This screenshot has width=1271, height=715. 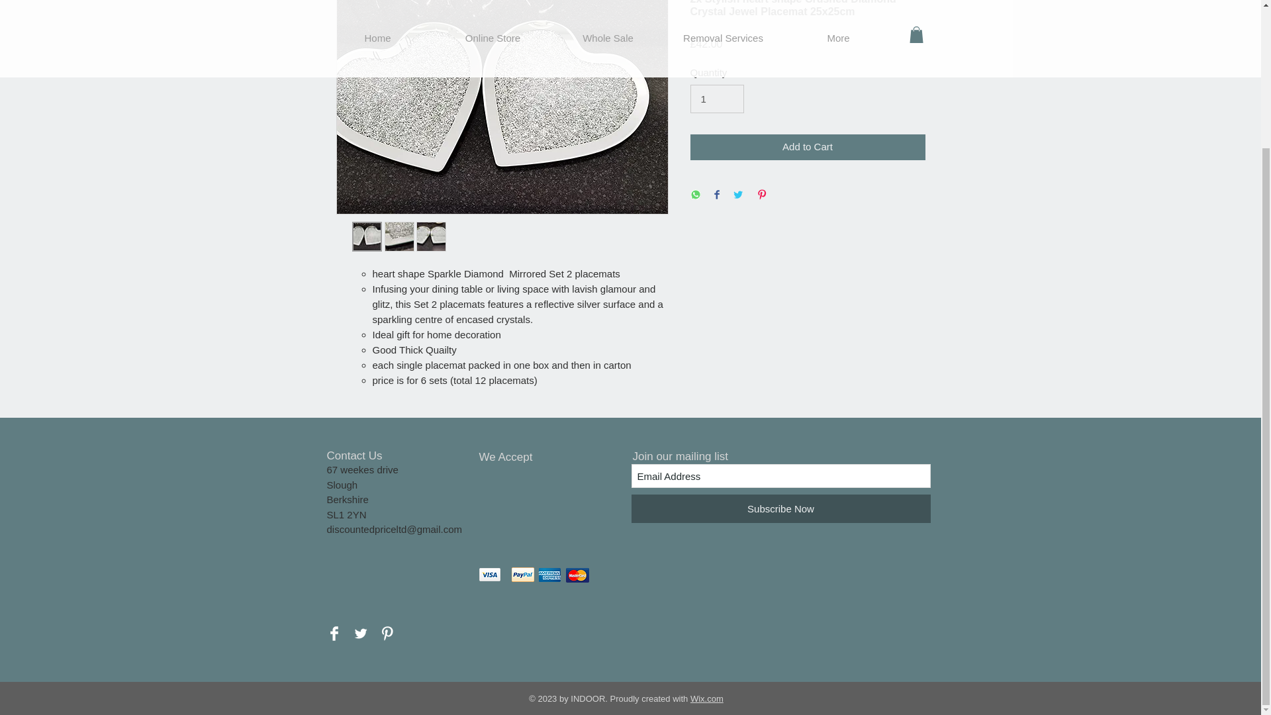 What do you see at coordinates (706, 698) in the screenshot?
I see `Wix.com` at bounding box center [706, 698].